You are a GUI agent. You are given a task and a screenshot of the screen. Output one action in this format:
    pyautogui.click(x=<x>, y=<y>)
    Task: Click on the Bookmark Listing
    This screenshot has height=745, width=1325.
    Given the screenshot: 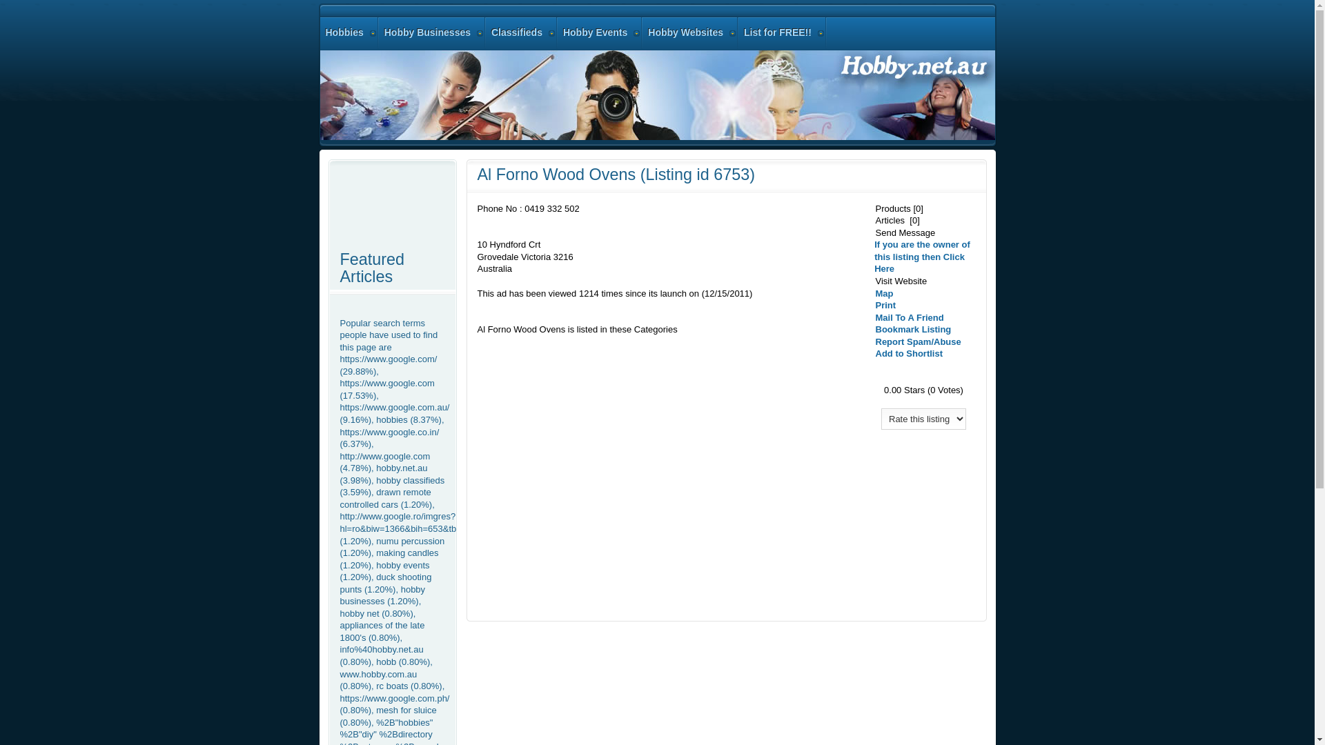 What is the action you would take?
    pyautogui.click(x=913, y=330)
    